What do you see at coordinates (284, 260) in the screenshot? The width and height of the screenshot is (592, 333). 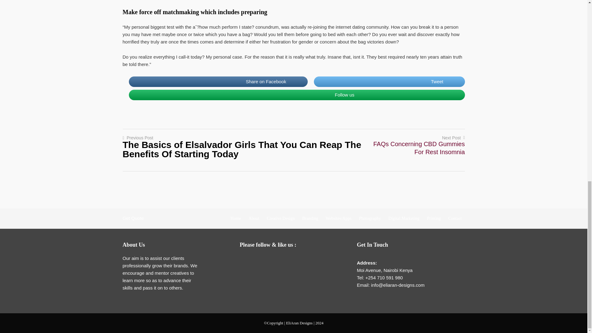 I see `LinkedIn` at bounding box center [284, 260].